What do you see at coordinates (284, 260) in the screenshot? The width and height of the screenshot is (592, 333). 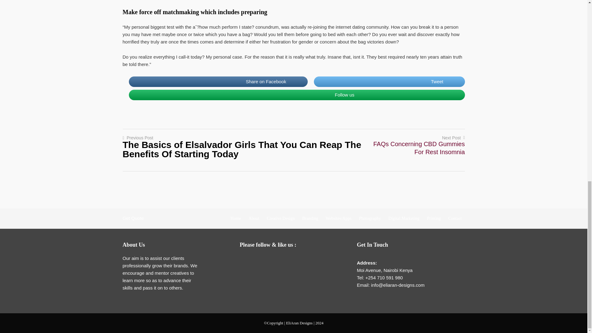 I see `LinkedIn` at bounding box center [284, 260].